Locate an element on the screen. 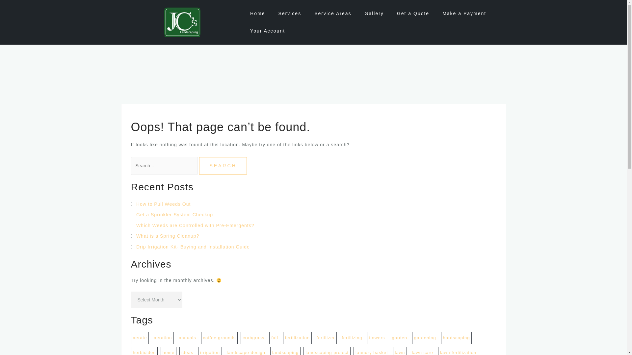  Make a Payment is located at coordinates (464, 13).